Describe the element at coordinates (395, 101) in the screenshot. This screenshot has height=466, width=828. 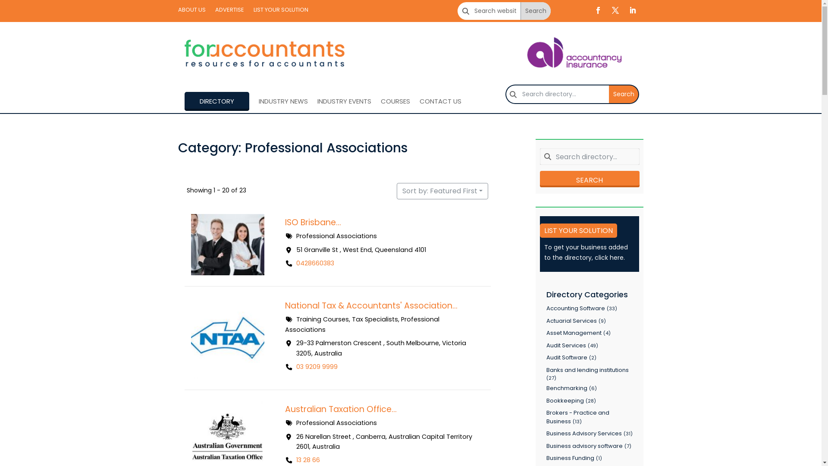
I see `COURSES` at that location.